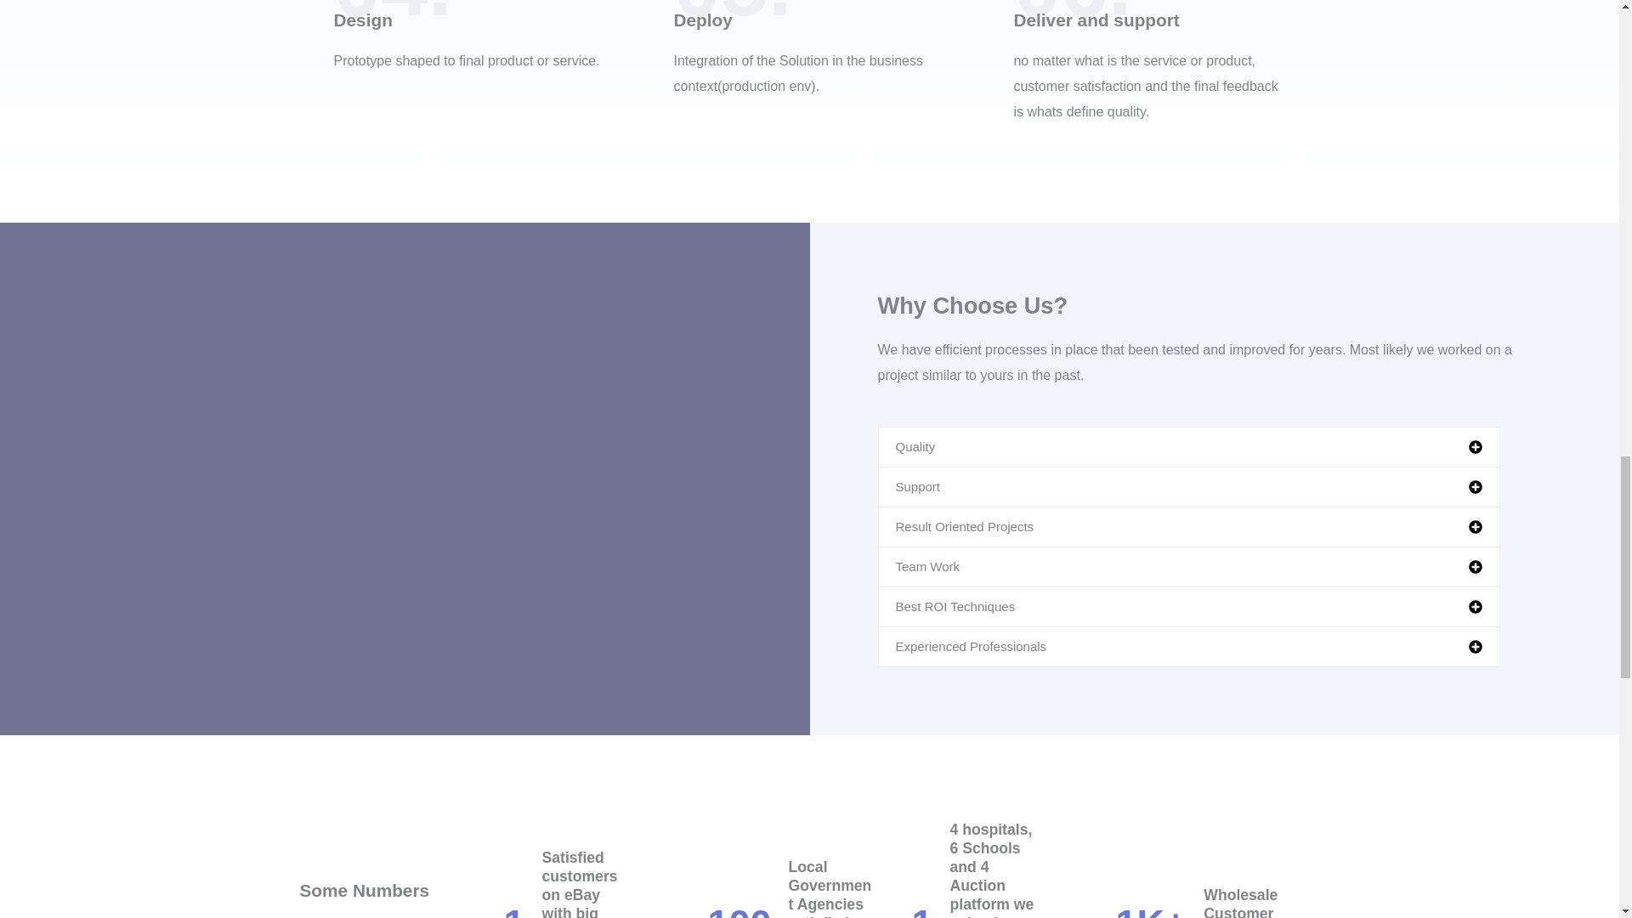 This screenshot has height=918, width=1632. Describe the element at coordinates (955, 607) in the screenshot. I see `Best ROI Techniques` at that location.